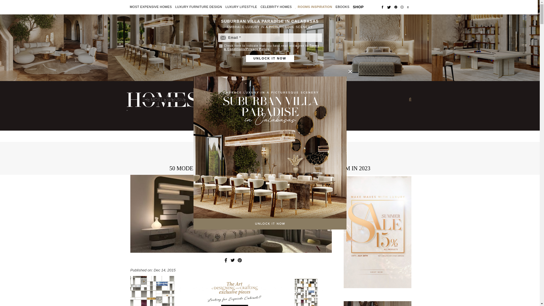 The width and height of the screenshot is (544, 306). What do you see at coordinates (241, 7) in the screenshot?
I see `LUXURY LIFESTYLE` at bounding box center [241, 7].